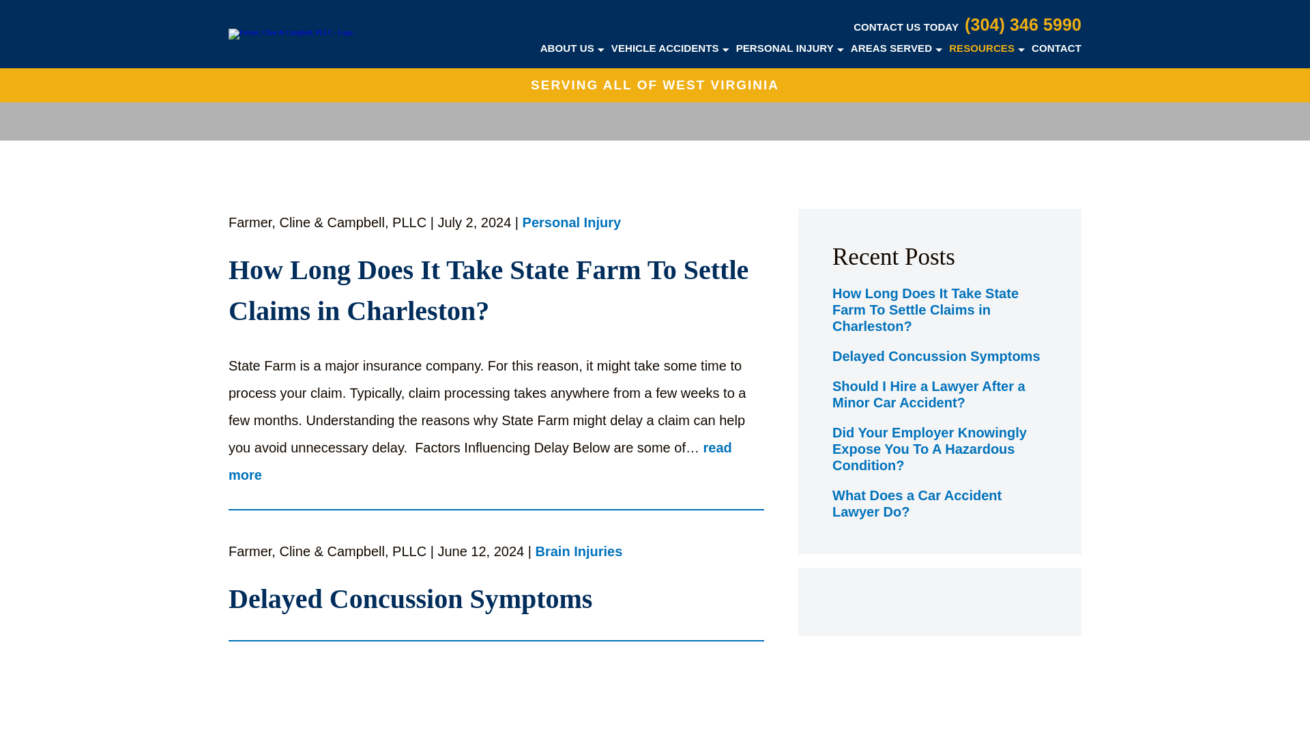  Describe the element at coordinates (572, 224) in the screenshot. I see `Personal Injury` at that location.